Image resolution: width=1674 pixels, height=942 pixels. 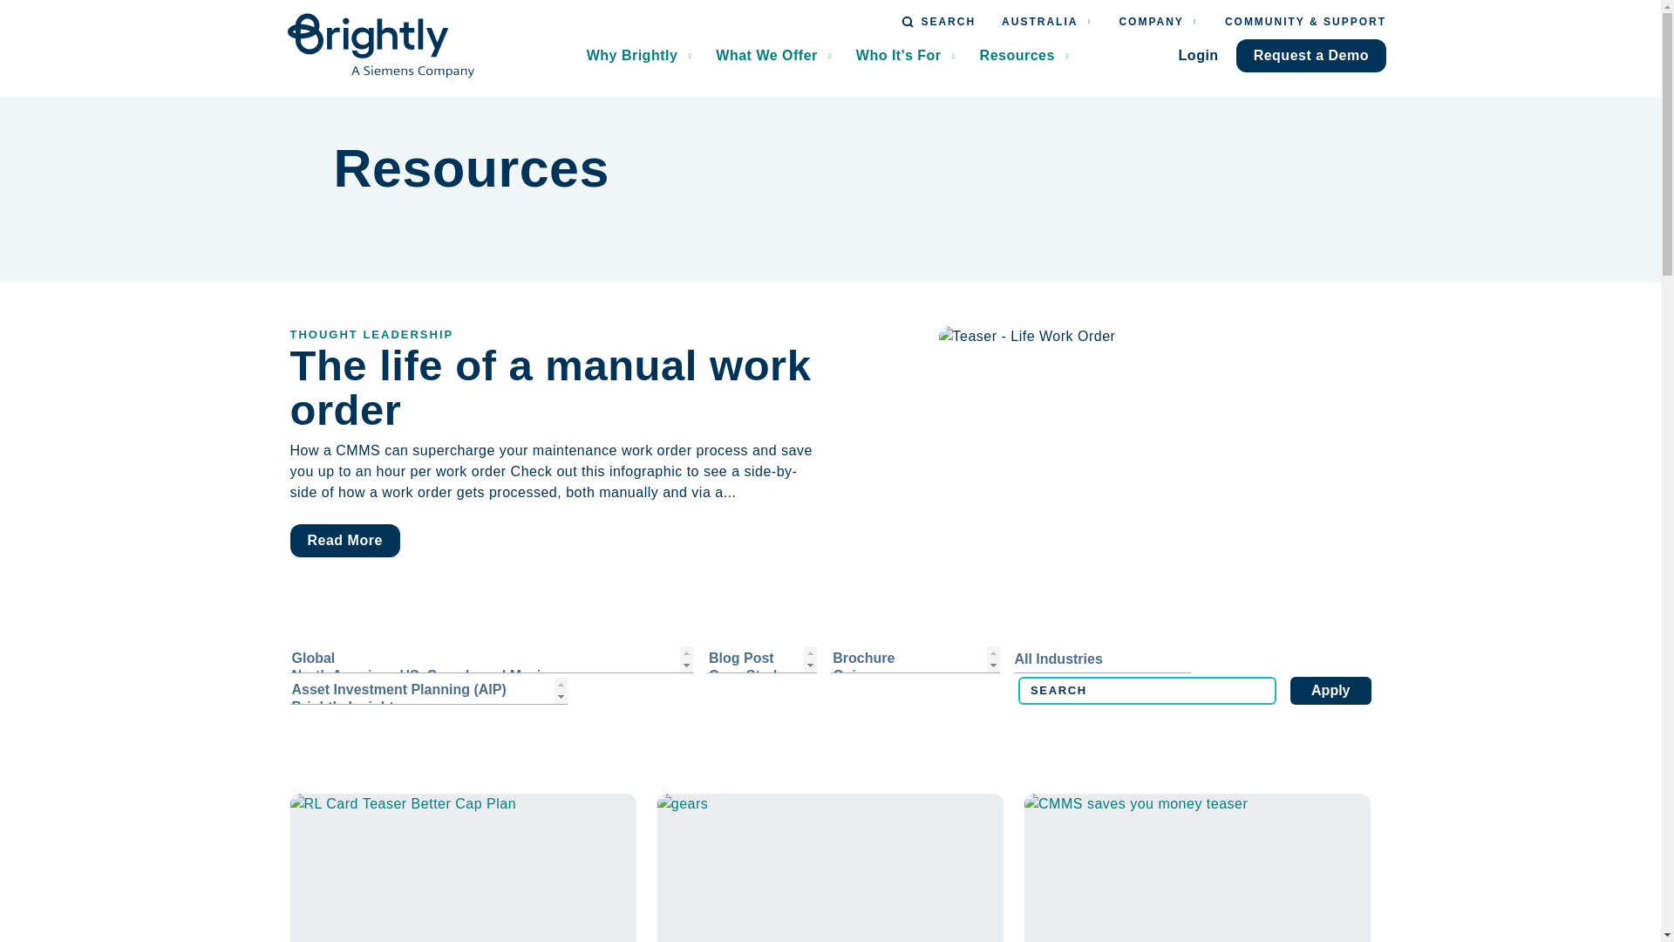 What do you see at coordinates (1046, 22) in the screenshot?
I see `AUSTRALIA` at bounding box center [1046, 22].